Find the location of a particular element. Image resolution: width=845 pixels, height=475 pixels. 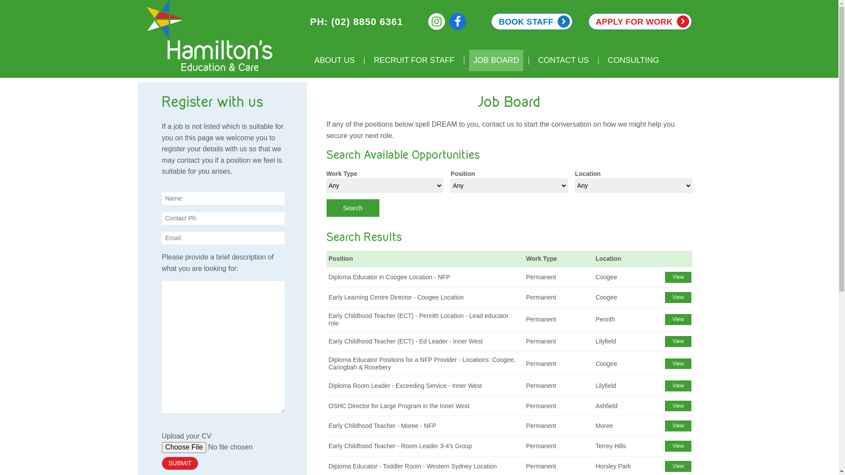

View is located at coordinates (678, 426).